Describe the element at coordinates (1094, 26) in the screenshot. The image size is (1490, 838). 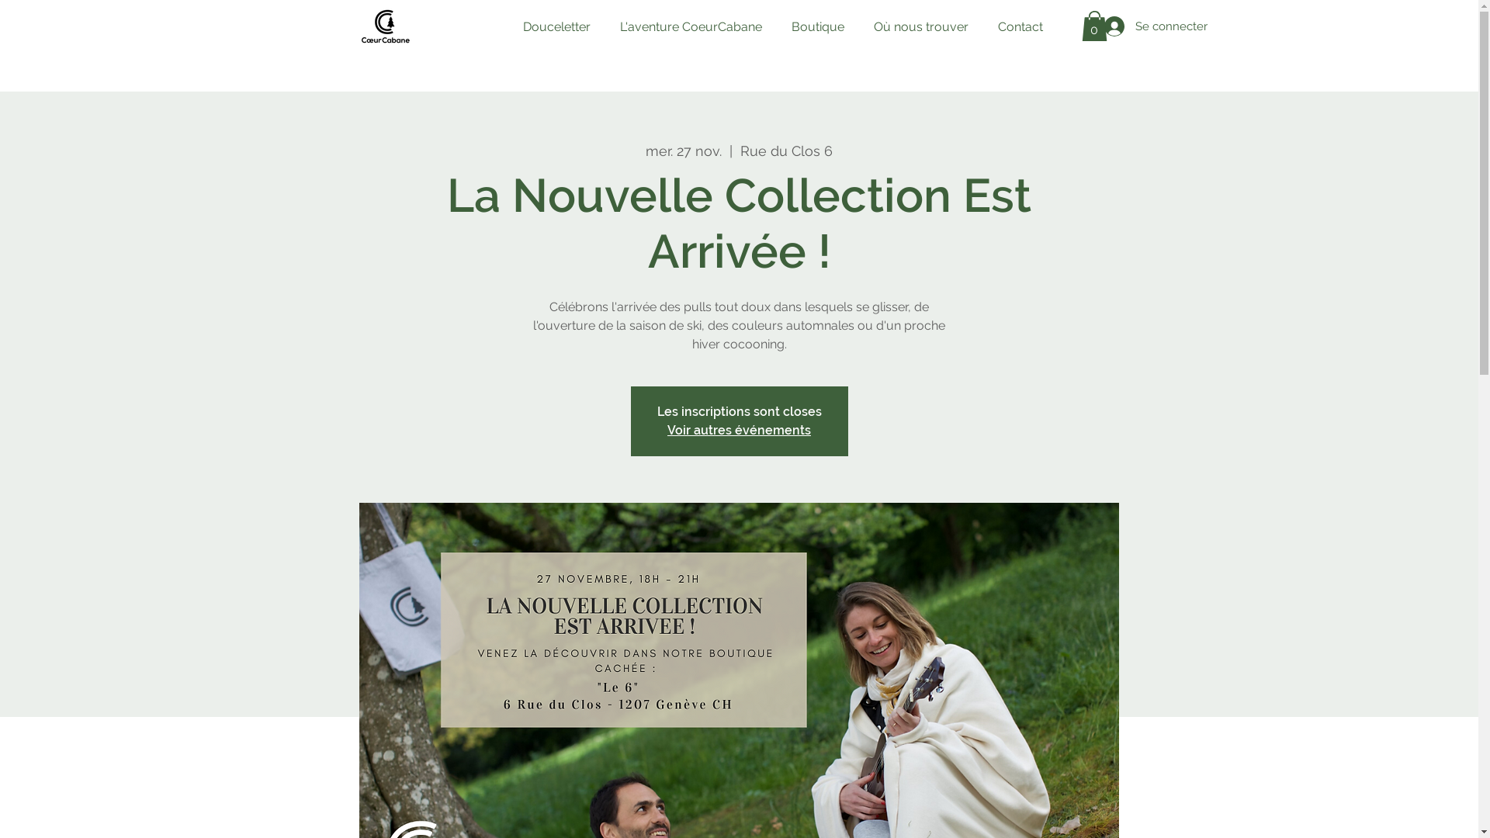
I see `0` at that location.